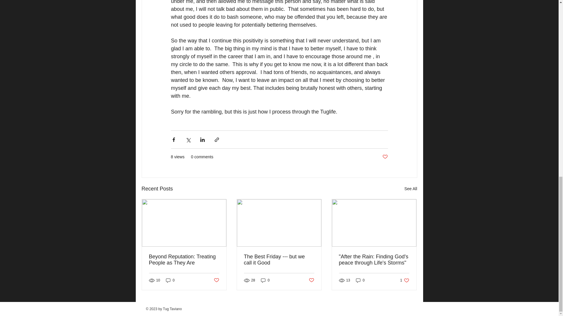 Image resolution: width=563 pixels, height=316 pixels. Describe the element at coordinates (184, 260) in the screenshot. I see `Post not marked as liked` at that location.